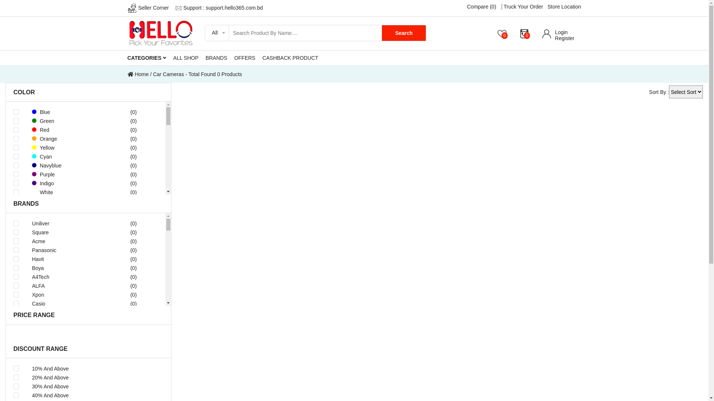  Describe the element at coordinates (92, 369) in the screenshot. I see `10% And Above` at that location.